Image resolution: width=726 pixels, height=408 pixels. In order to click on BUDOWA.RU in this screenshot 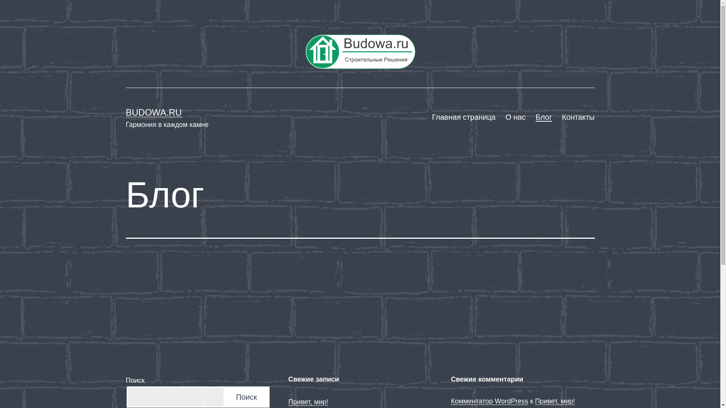, I will do `click(154, 113)`.